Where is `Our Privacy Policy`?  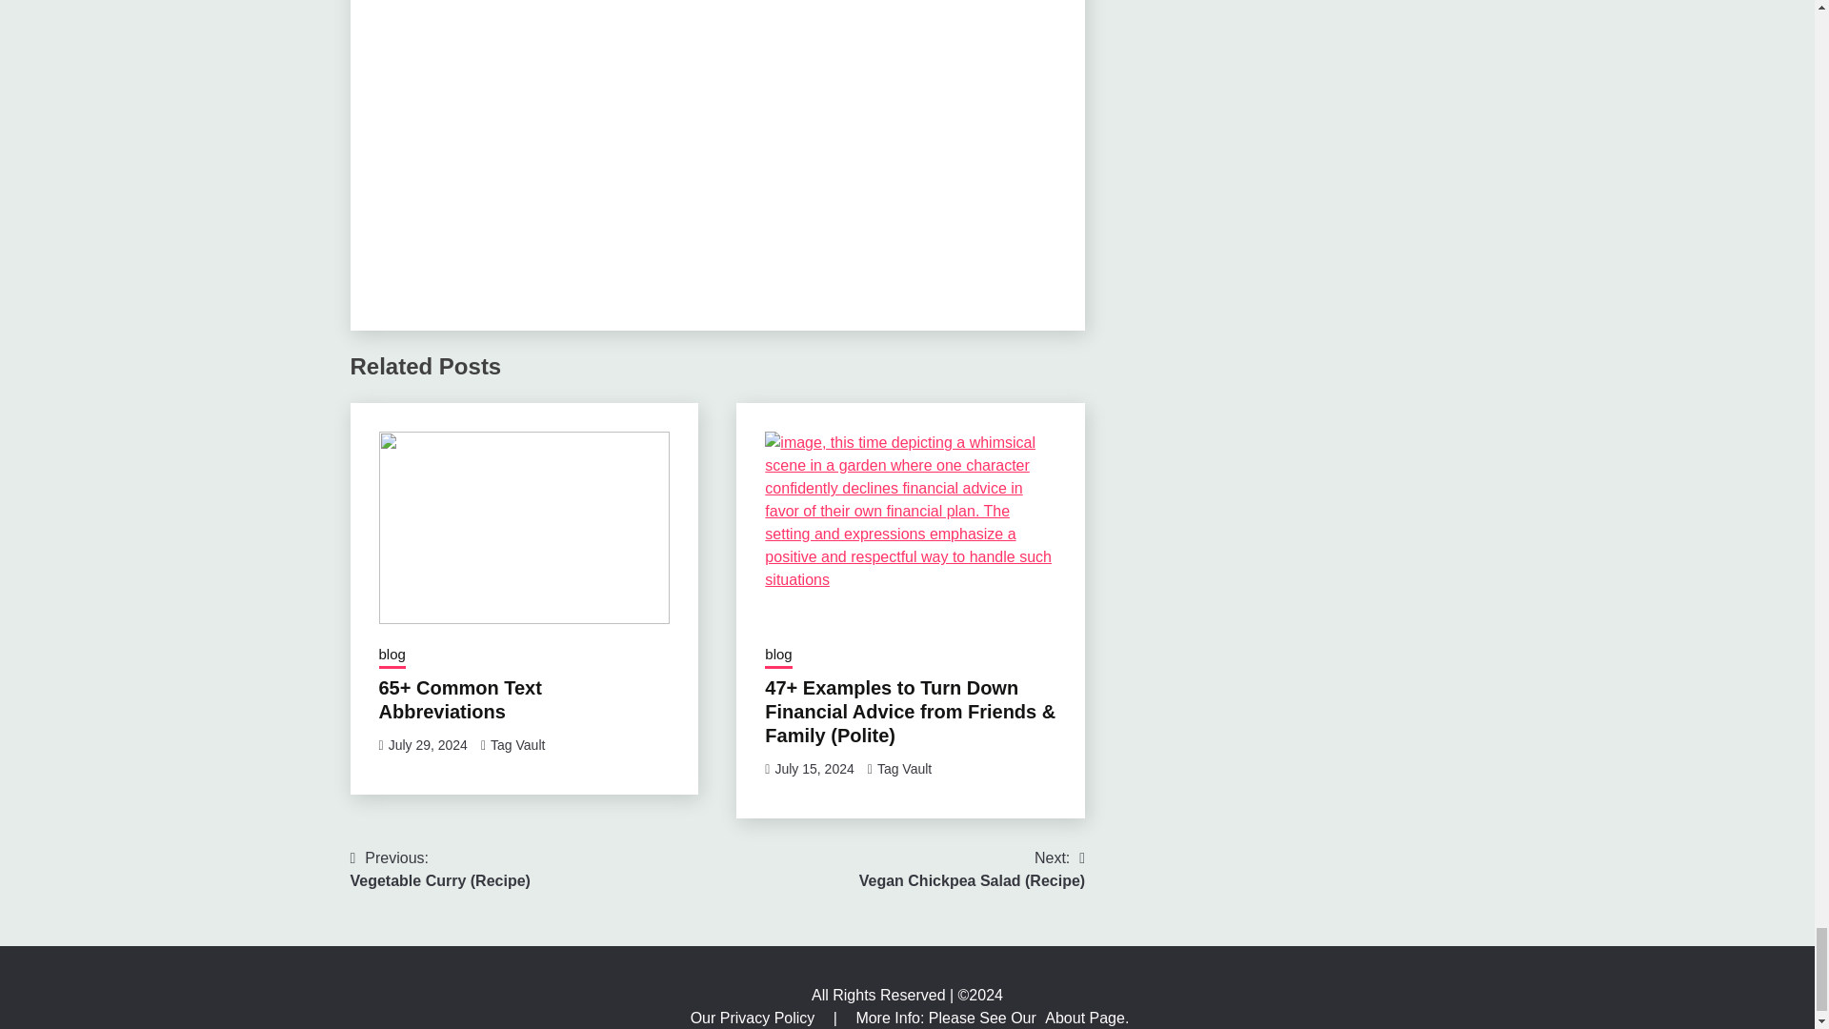
Our Privacy Policy is located at coordinates (754, 1018).